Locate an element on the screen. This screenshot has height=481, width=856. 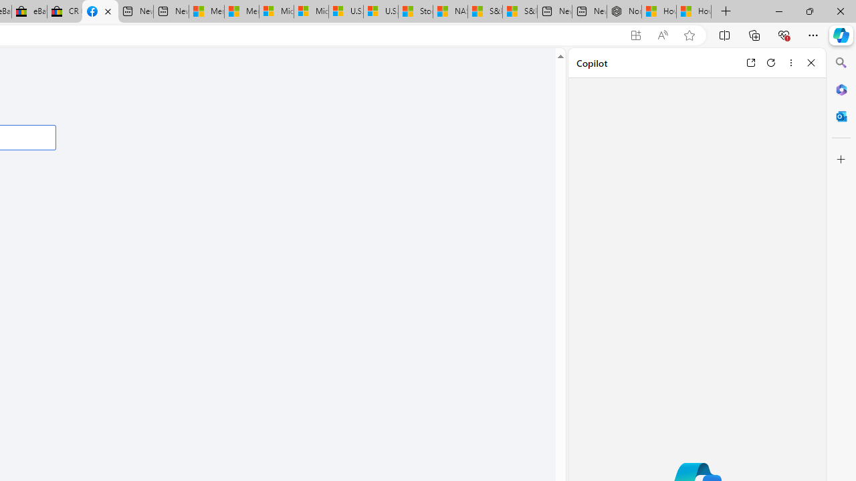
eBay Inc. Reports Third Quarter 2023 Results is located at coordinates (29, 12).